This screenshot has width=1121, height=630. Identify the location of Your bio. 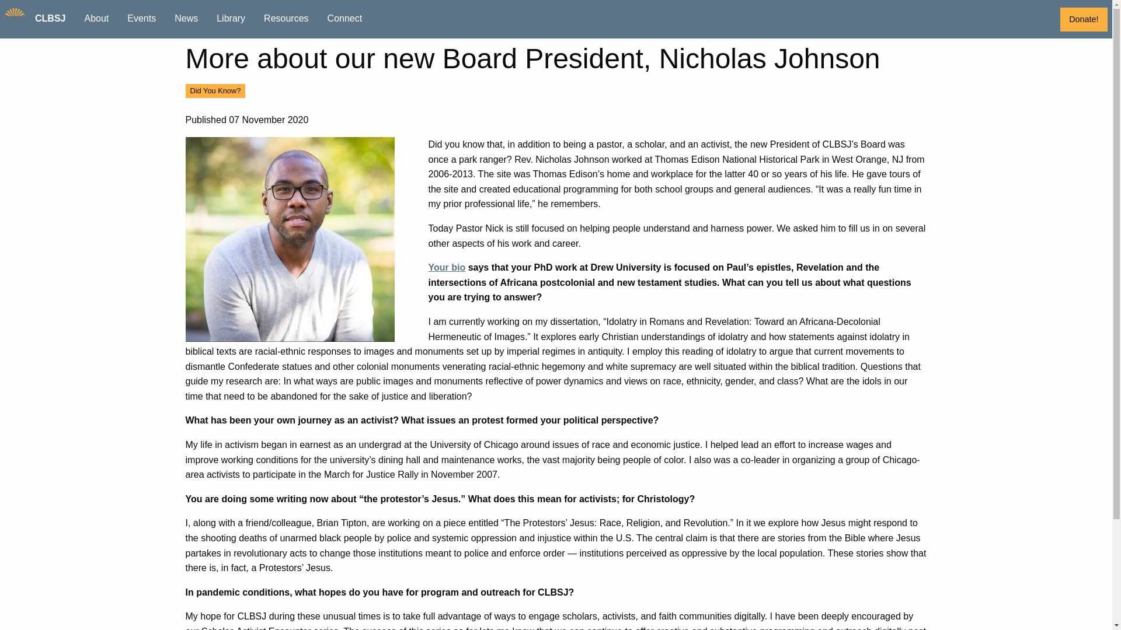
(447, 267).